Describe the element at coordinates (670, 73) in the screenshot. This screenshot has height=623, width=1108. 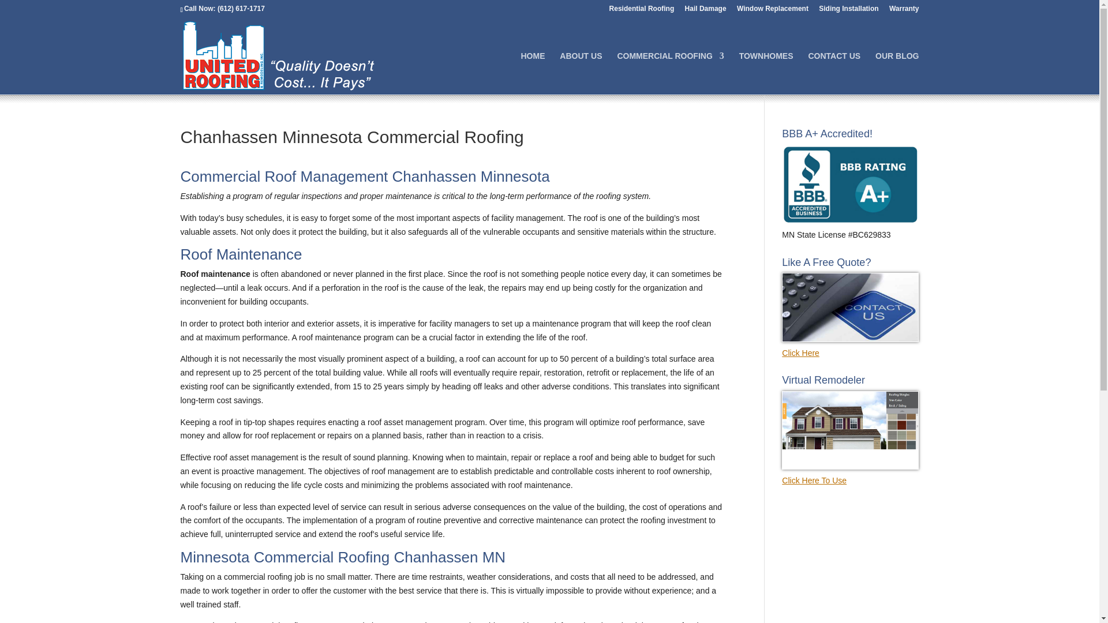
I see `COMMERCIAL ROOFING` at that location.